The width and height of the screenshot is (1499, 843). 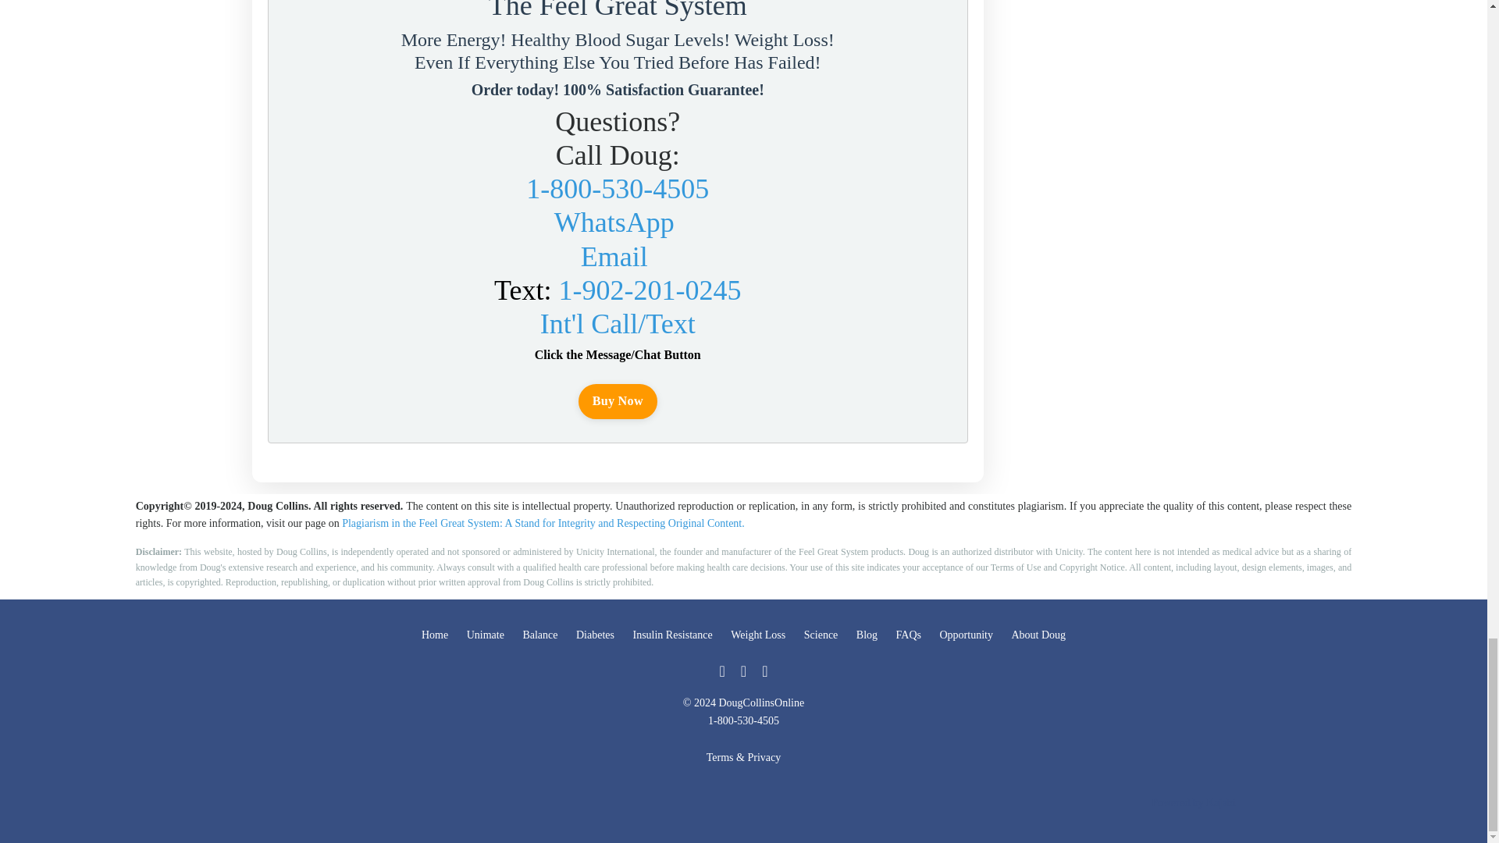 I want to click on 1-800-530-4505, so click(x=617, y=189).